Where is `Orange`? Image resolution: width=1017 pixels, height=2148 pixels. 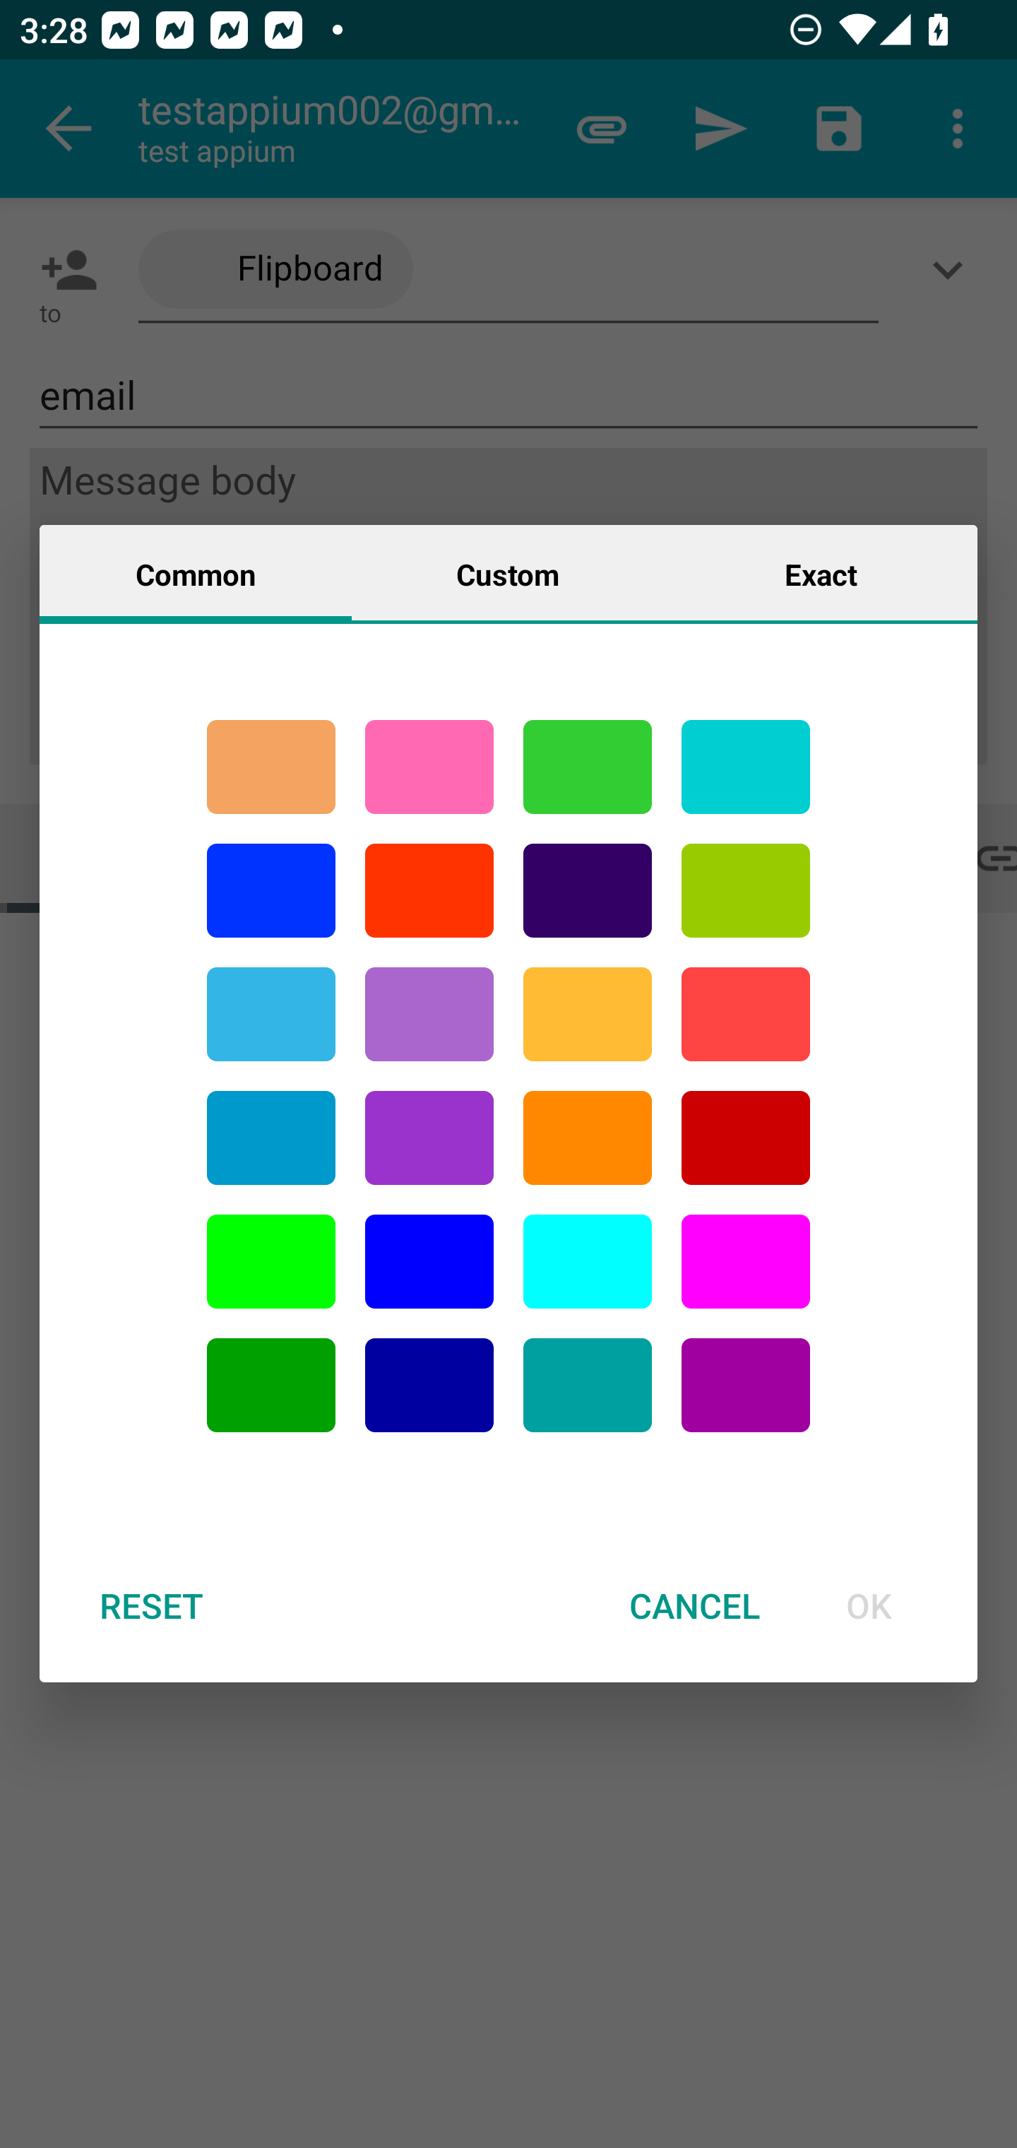
Orange is located at coordinates (588, 1138).